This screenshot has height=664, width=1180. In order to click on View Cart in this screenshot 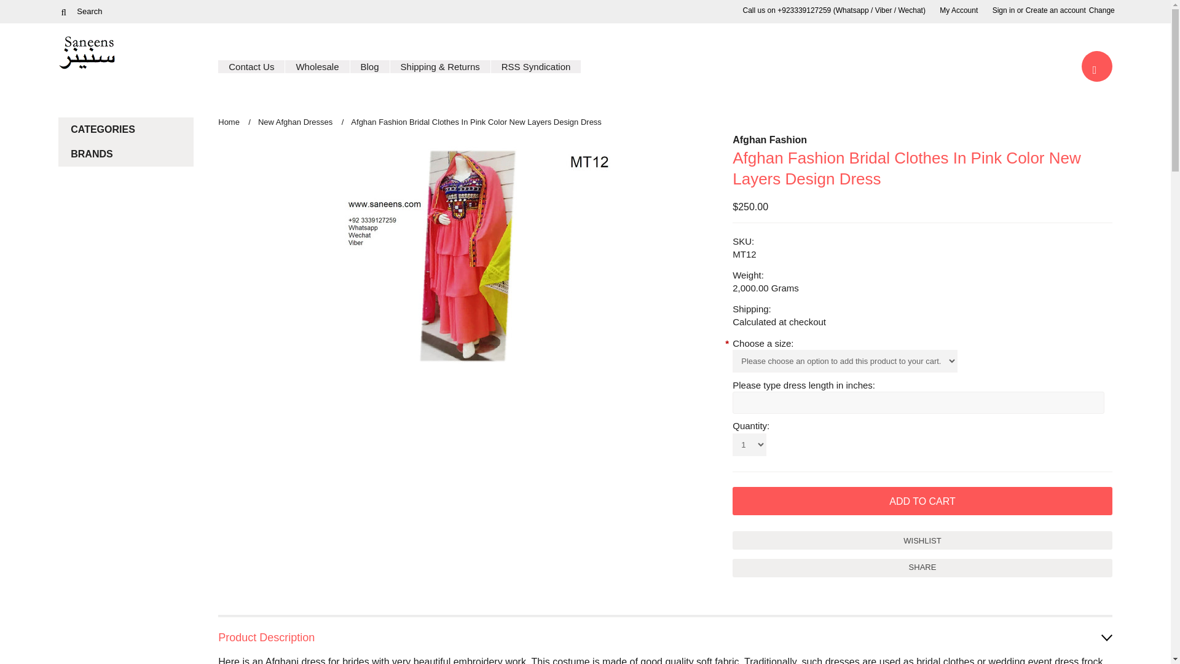, I will do `click(1095, 68)`.